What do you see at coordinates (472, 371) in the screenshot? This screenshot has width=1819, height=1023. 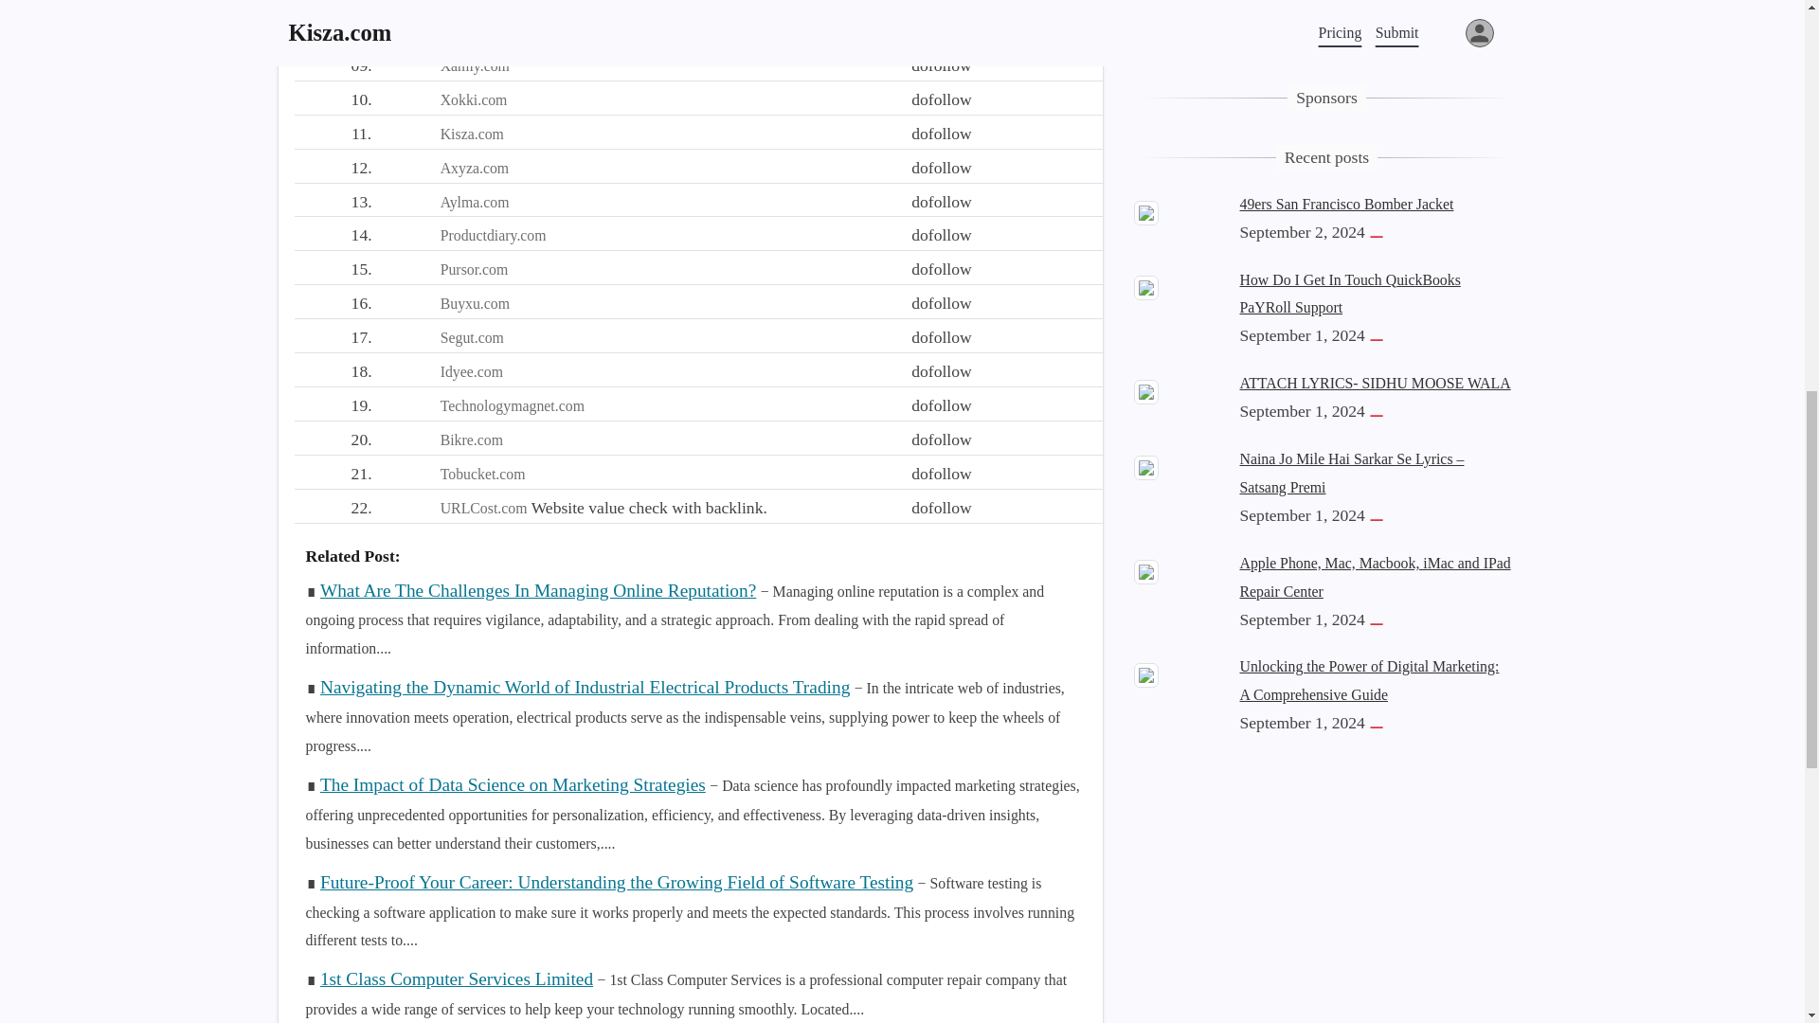 I see `Idyee.com` at bounding box center [472, 371].